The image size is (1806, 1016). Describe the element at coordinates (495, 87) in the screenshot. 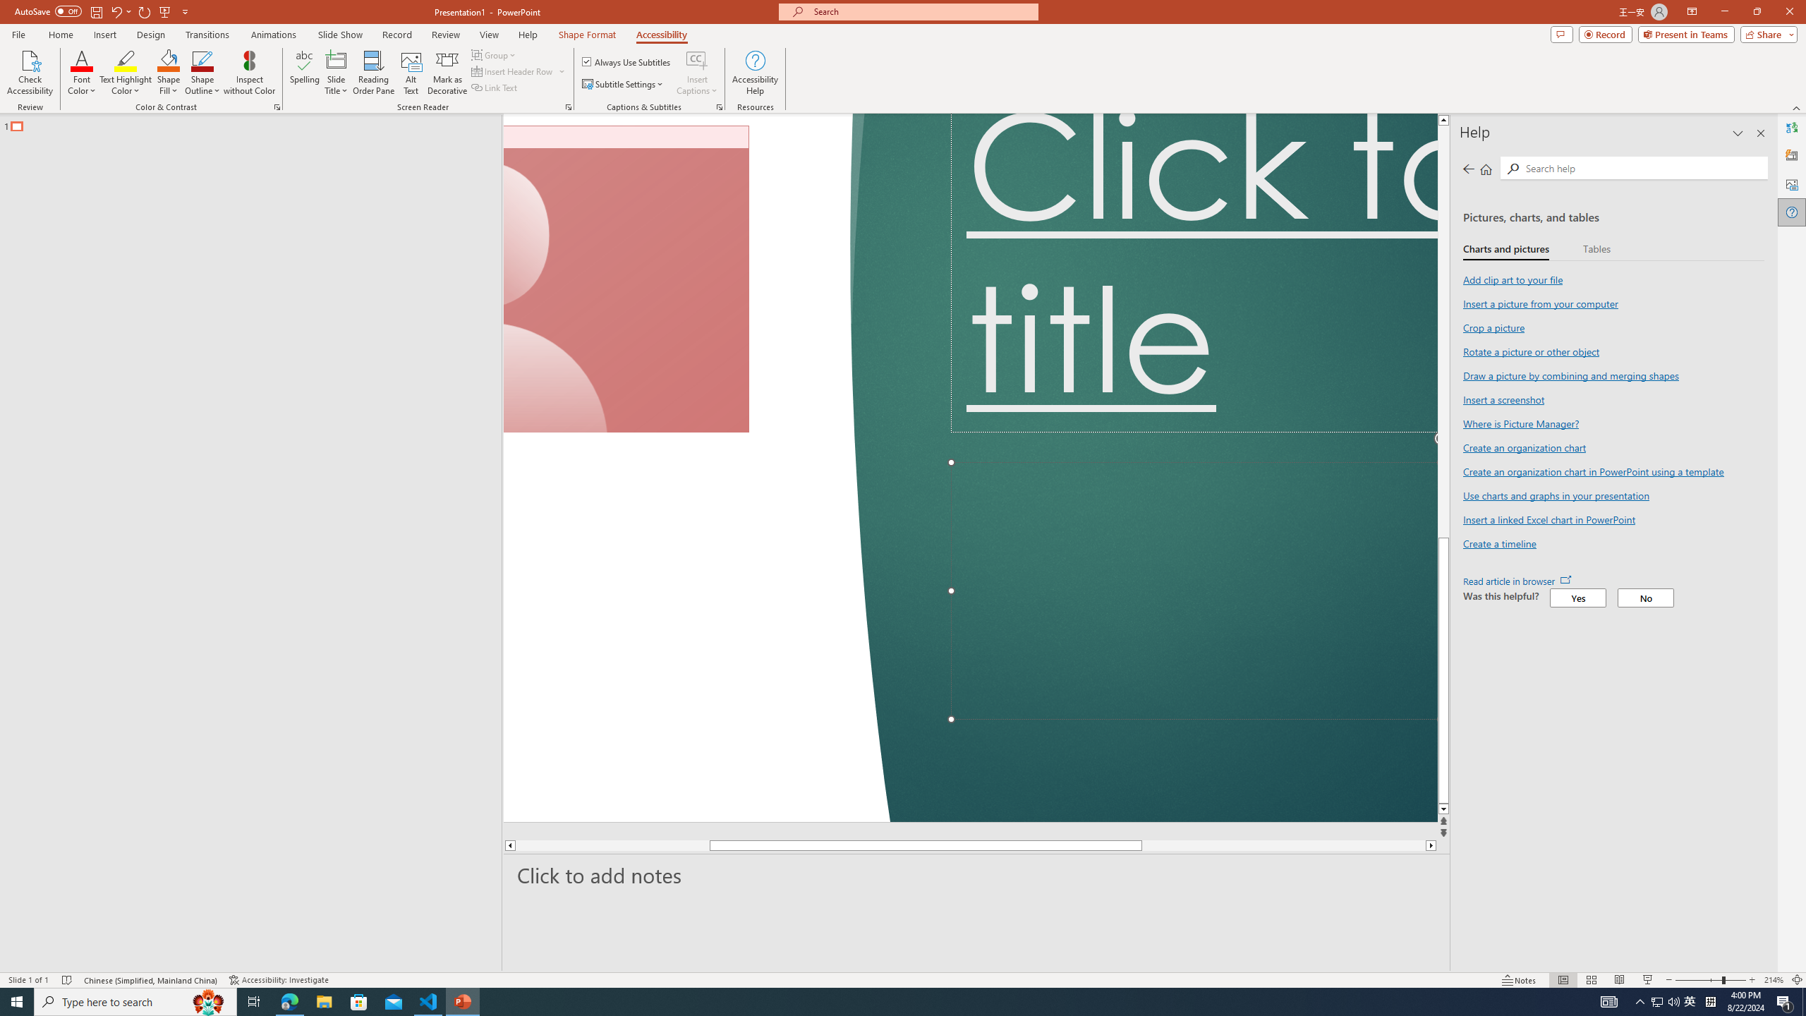

I see `Link Text` at that location.